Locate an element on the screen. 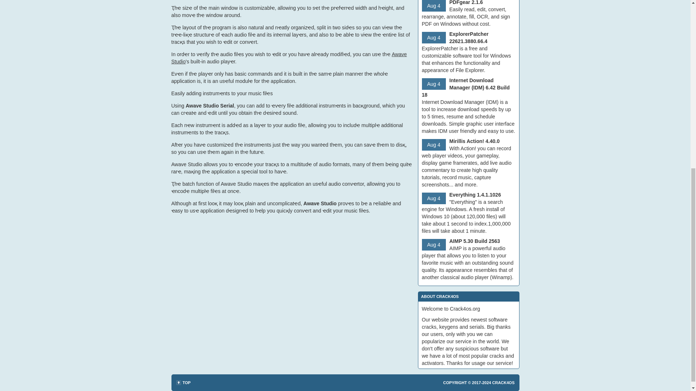  ExplorerPatcher 22621.3880.66.4 is located at coordinates (469, 38).